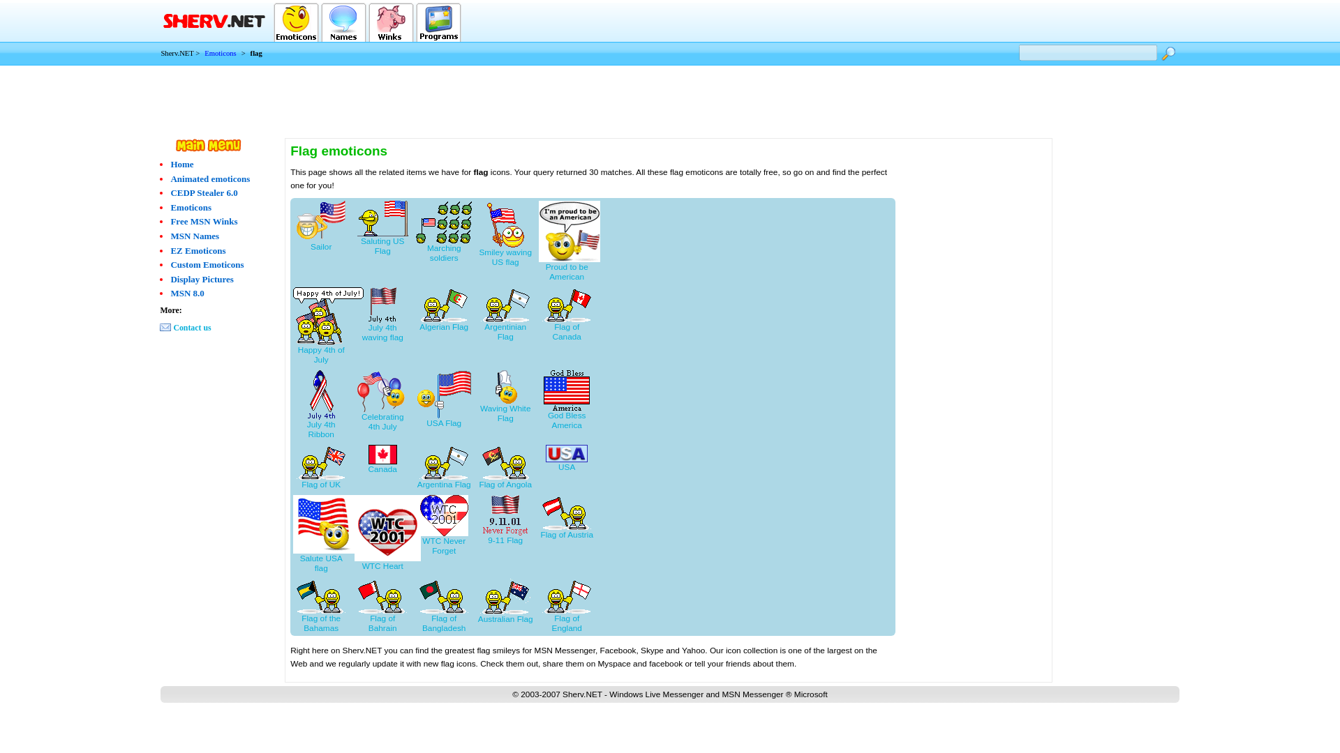  What do you see at coordinates (567, 400) in the screenshot?
I see `God Bless America` at bounding box center [567, 400].